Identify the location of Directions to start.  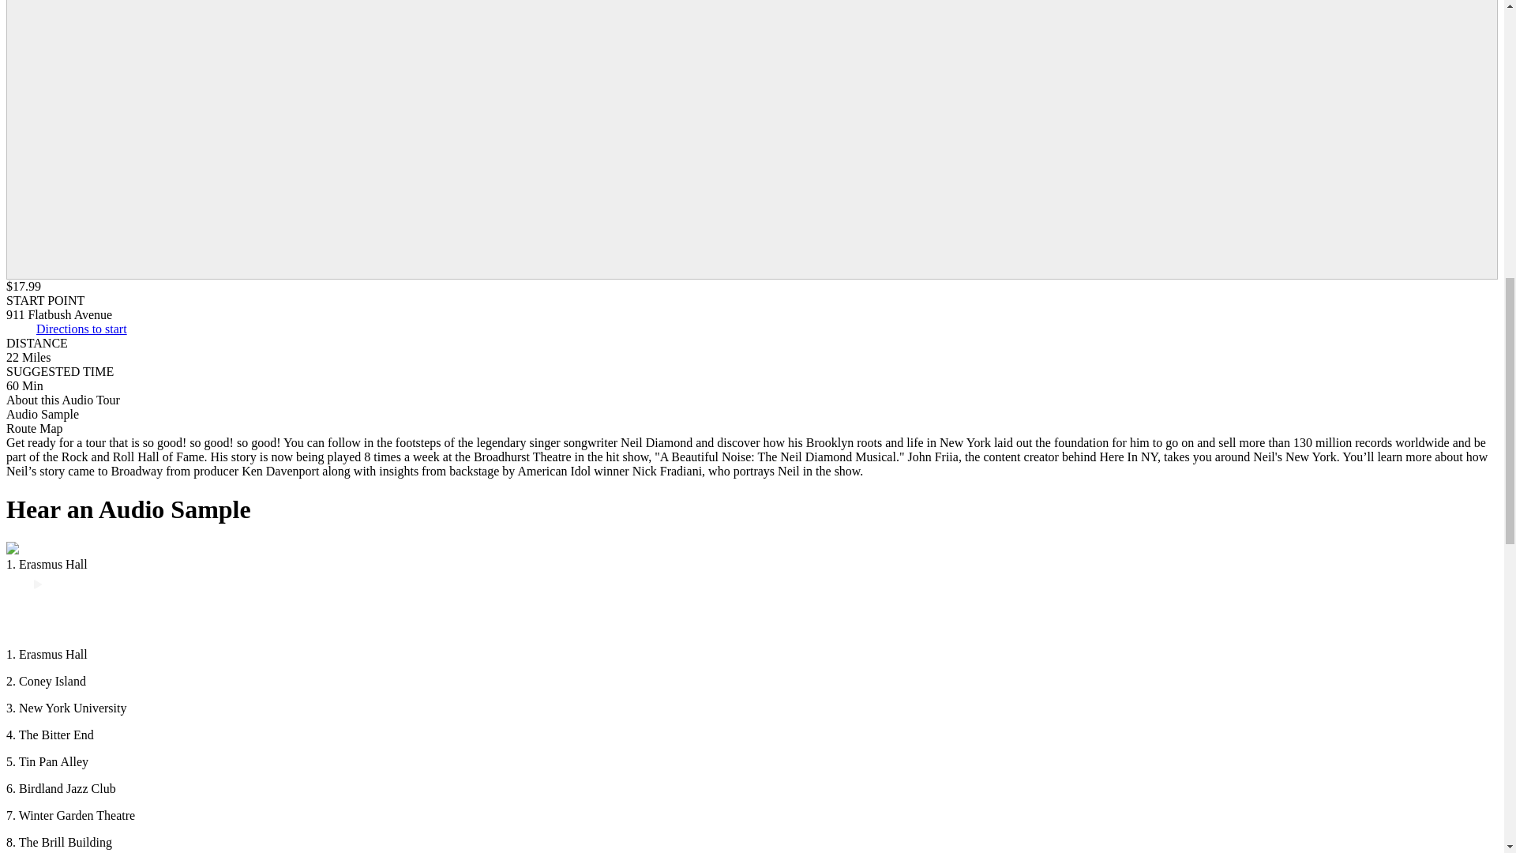
(82, 329).